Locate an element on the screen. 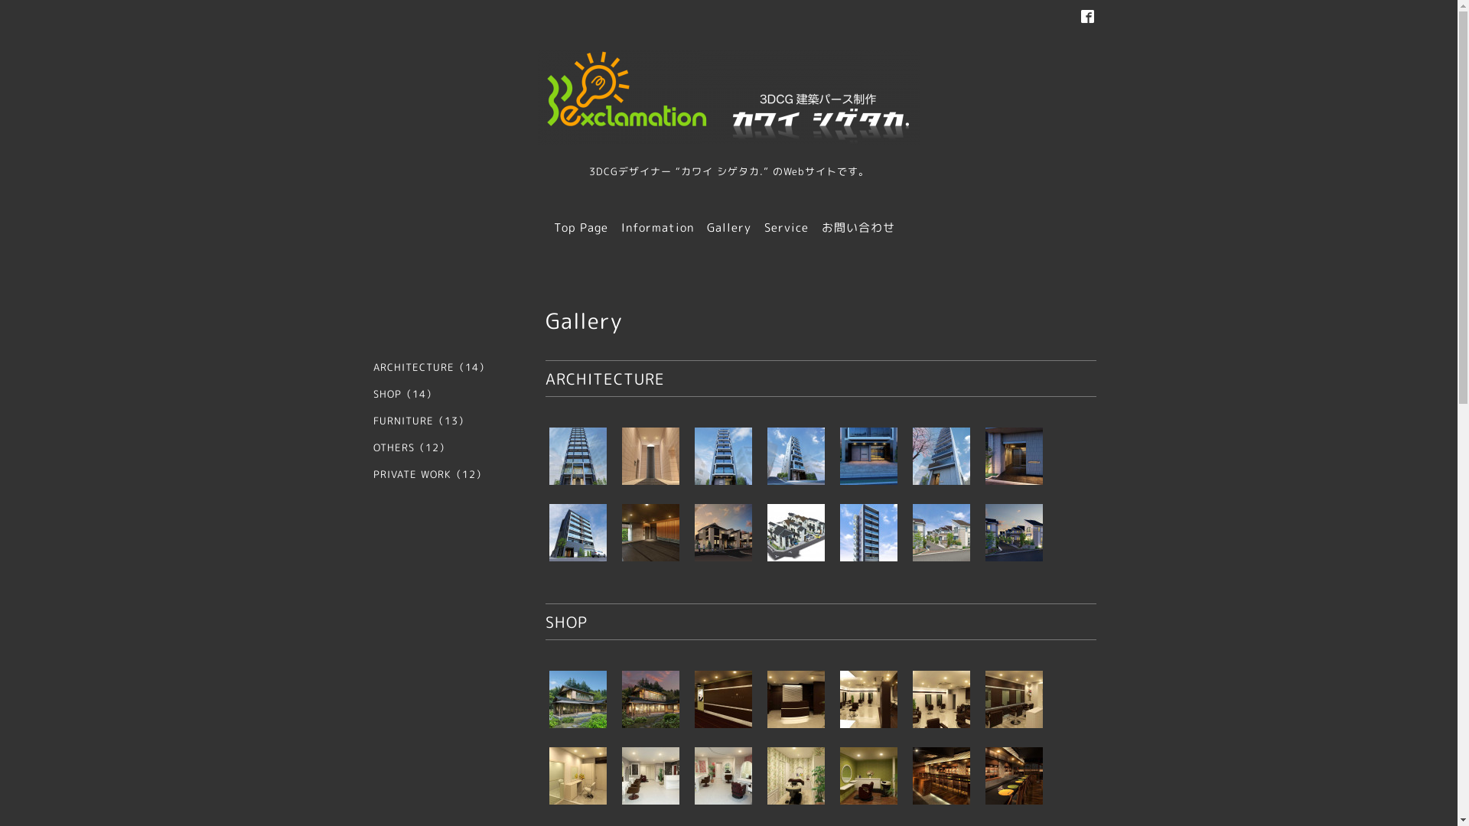 The height and width of the screenshot is (826, 1469). SHOP is located at coordinates (566, 622).